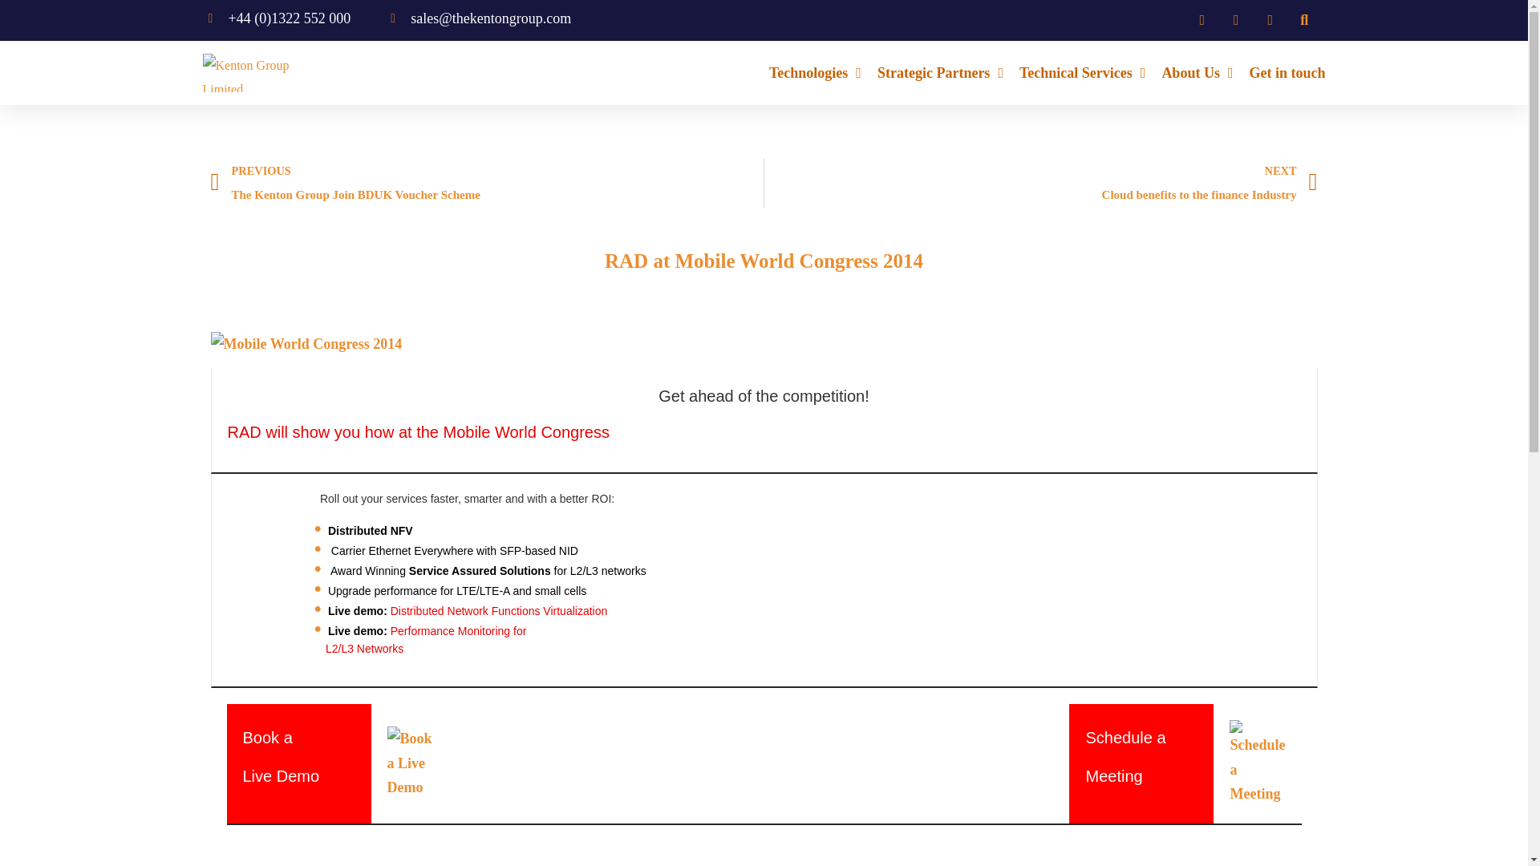  What do you see at coordinates (1083, 73) in the screenshot?
I see `Technical Services` at bounding box center [1083, 73].